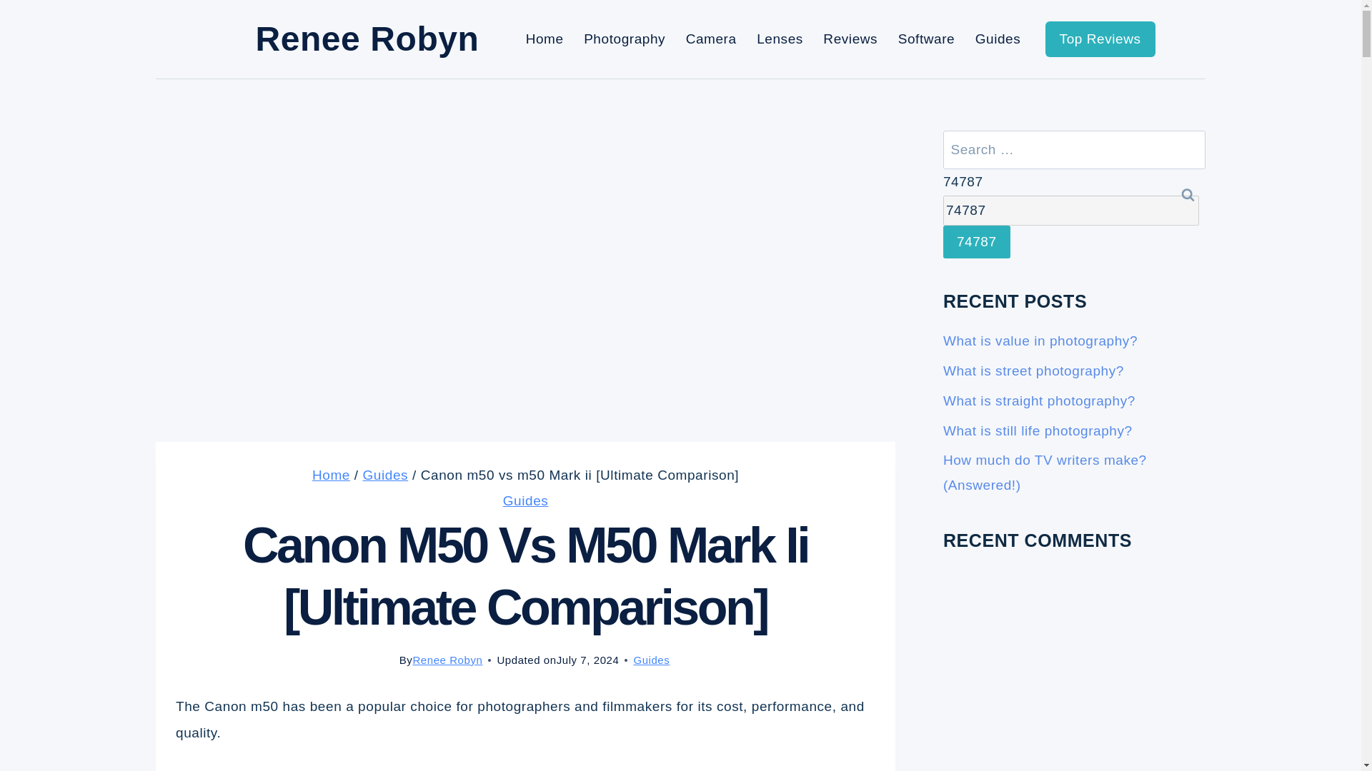 The height and width of the screenshot is (771, 1372). I want to click on Software, so click(926, 39).